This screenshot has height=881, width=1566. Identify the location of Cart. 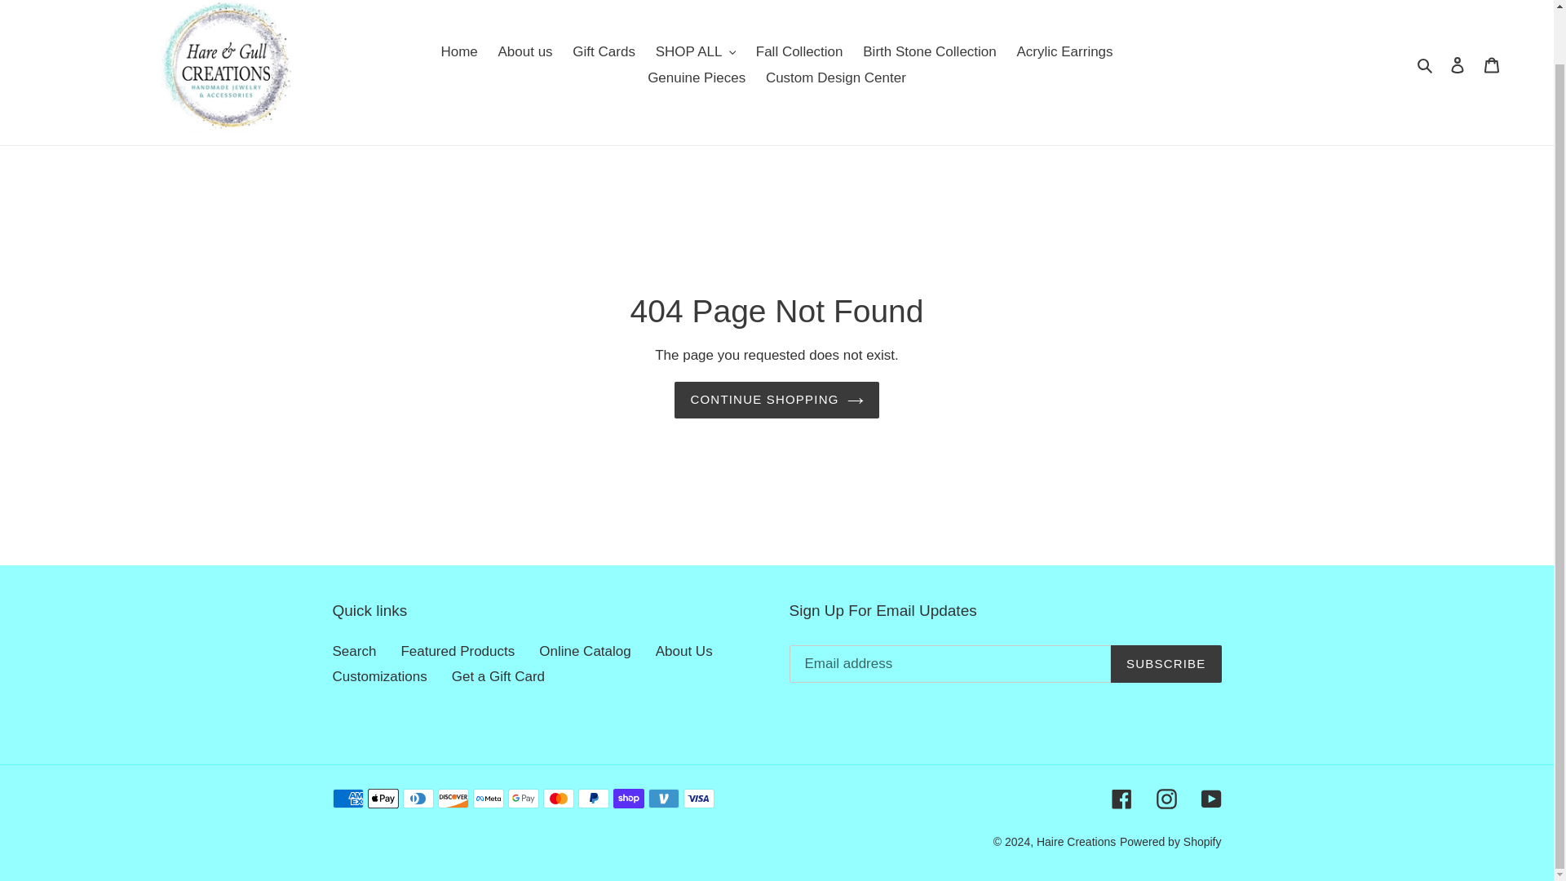
(1492, 65).